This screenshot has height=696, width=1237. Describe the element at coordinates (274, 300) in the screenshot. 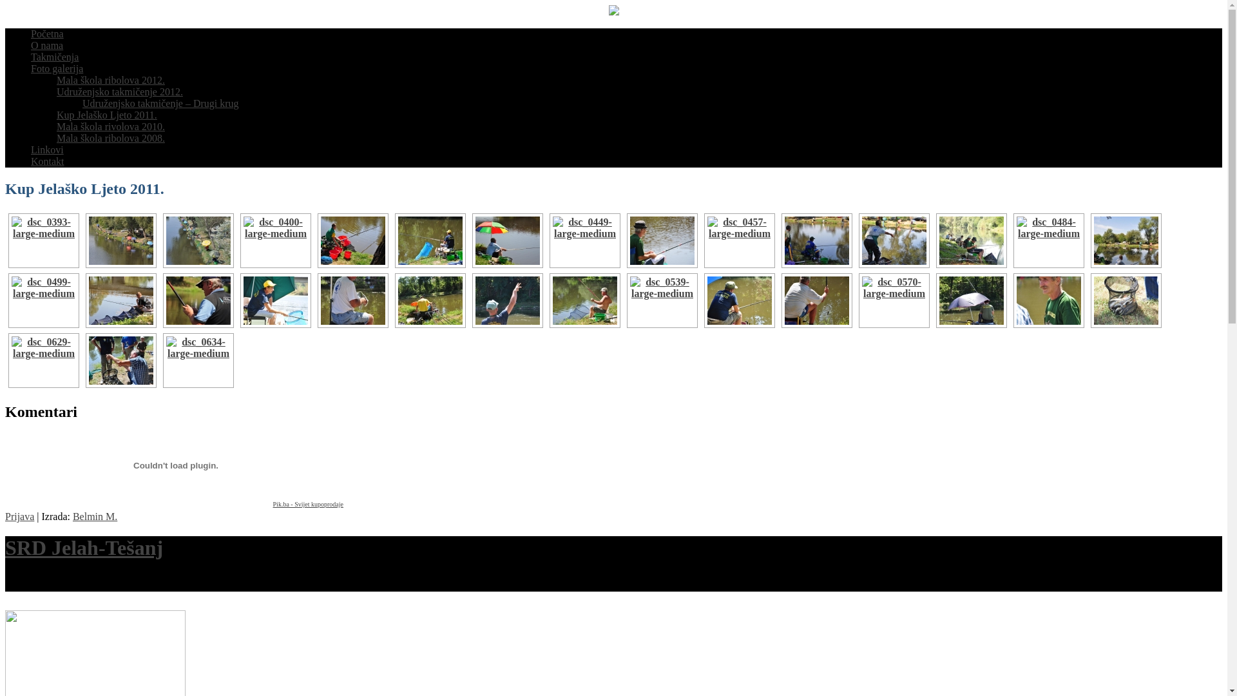

I see ` ` at that location.